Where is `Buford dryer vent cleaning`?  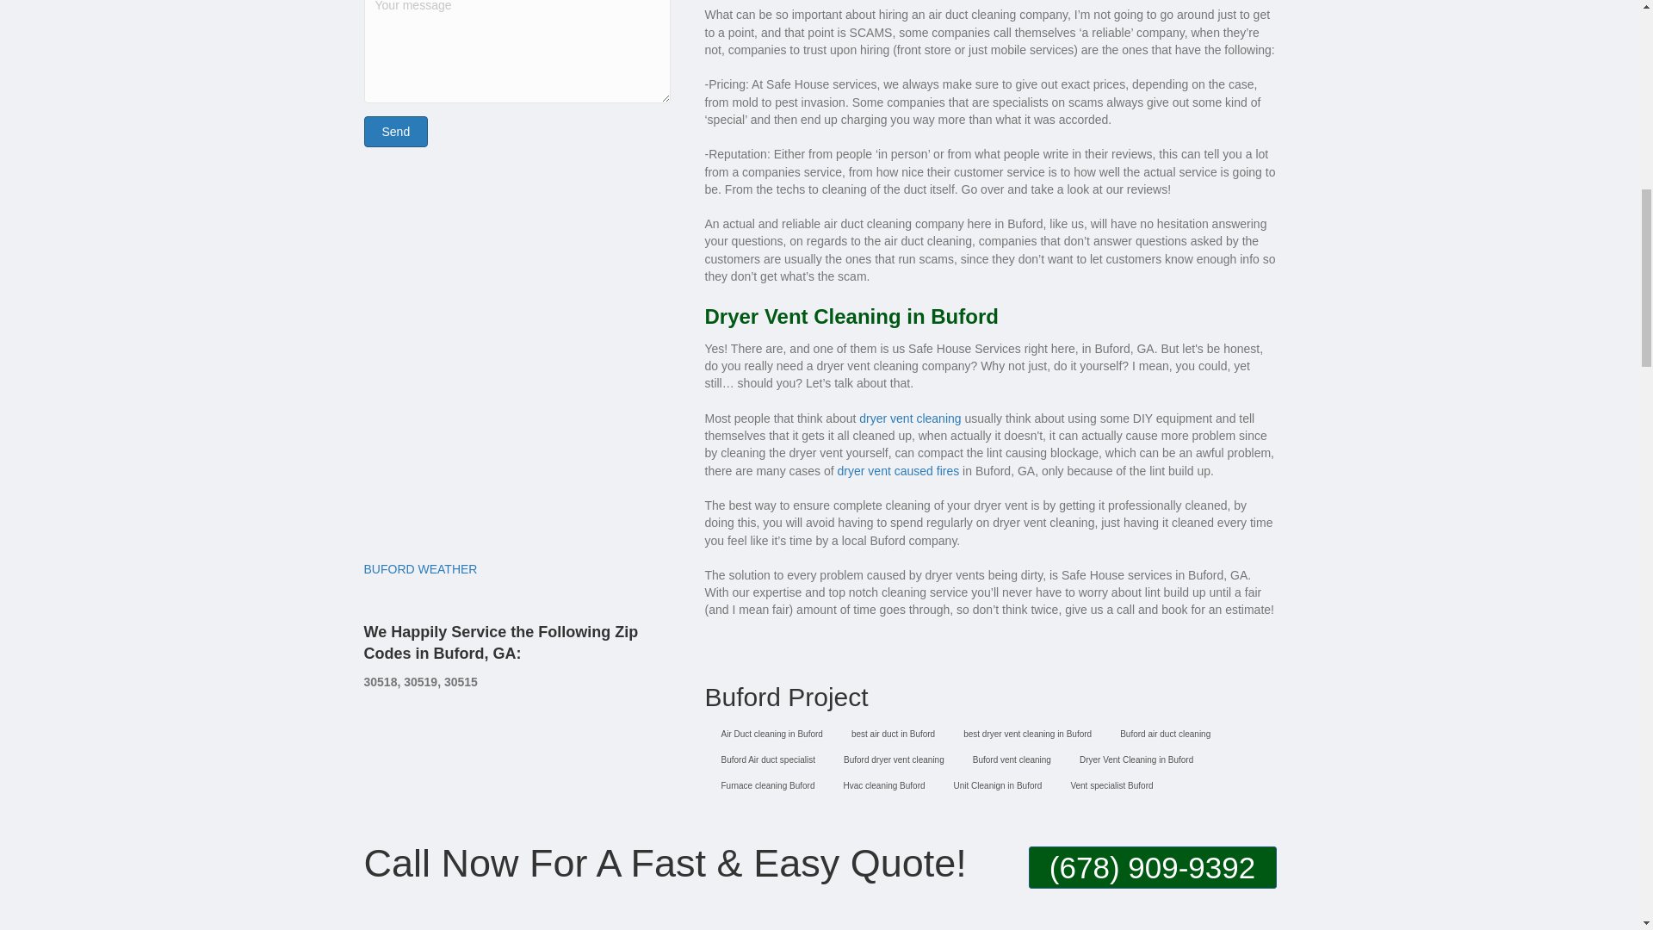 Buford dryer vent cleaning is located at coordinates (888, 761).